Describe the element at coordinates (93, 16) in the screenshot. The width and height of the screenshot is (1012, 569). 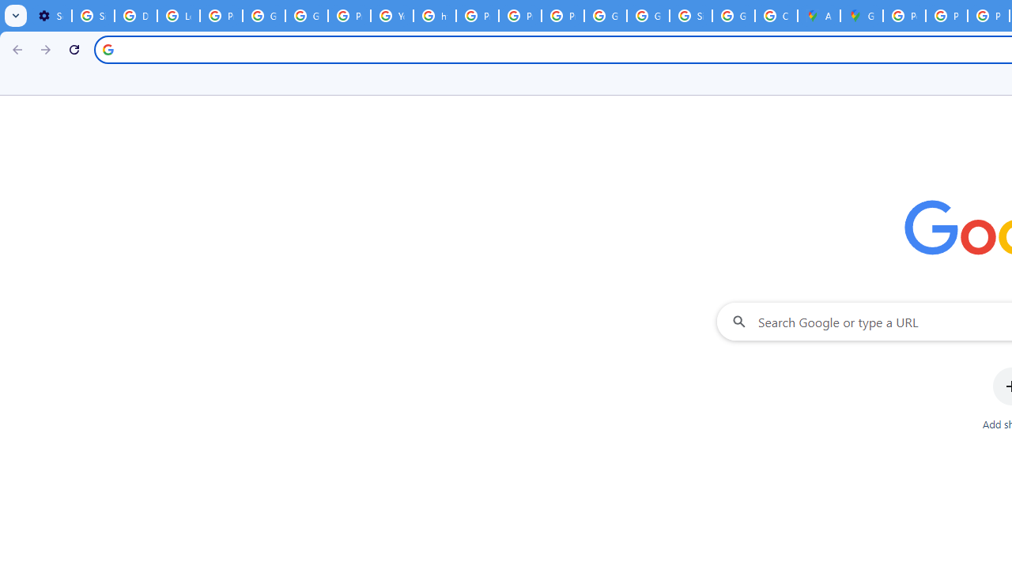
I see `Sign in - Google Accounts` at that location.